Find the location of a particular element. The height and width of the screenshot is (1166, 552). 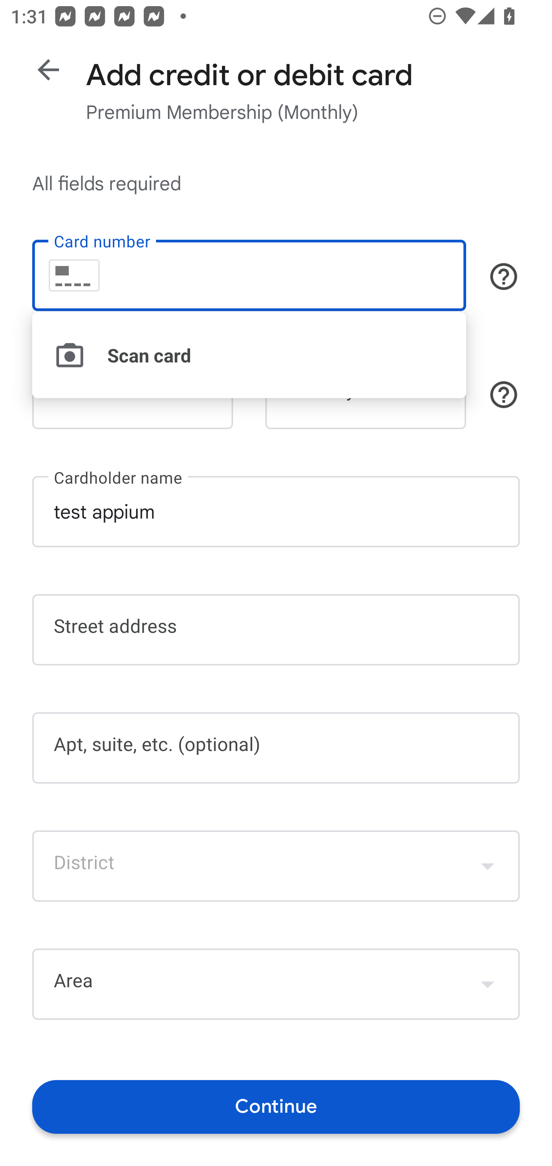

Card number is located at coordinates (249, 275).